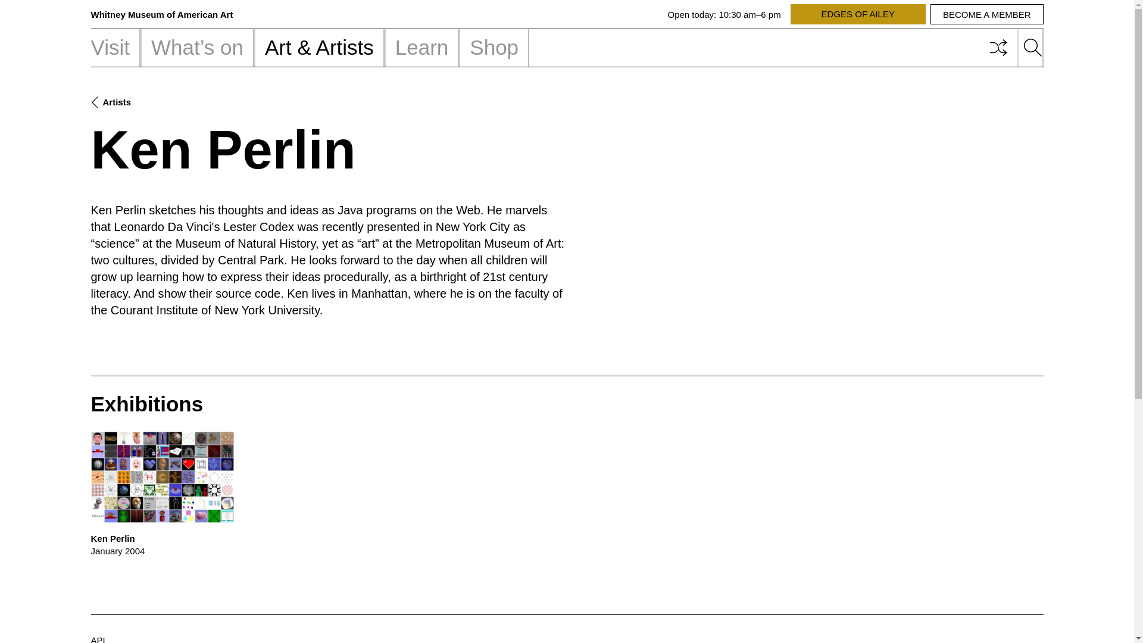 The width and height of the screenshot is (1143, 643). I want to click on BECOME A MEMBER, so click(115, 48).